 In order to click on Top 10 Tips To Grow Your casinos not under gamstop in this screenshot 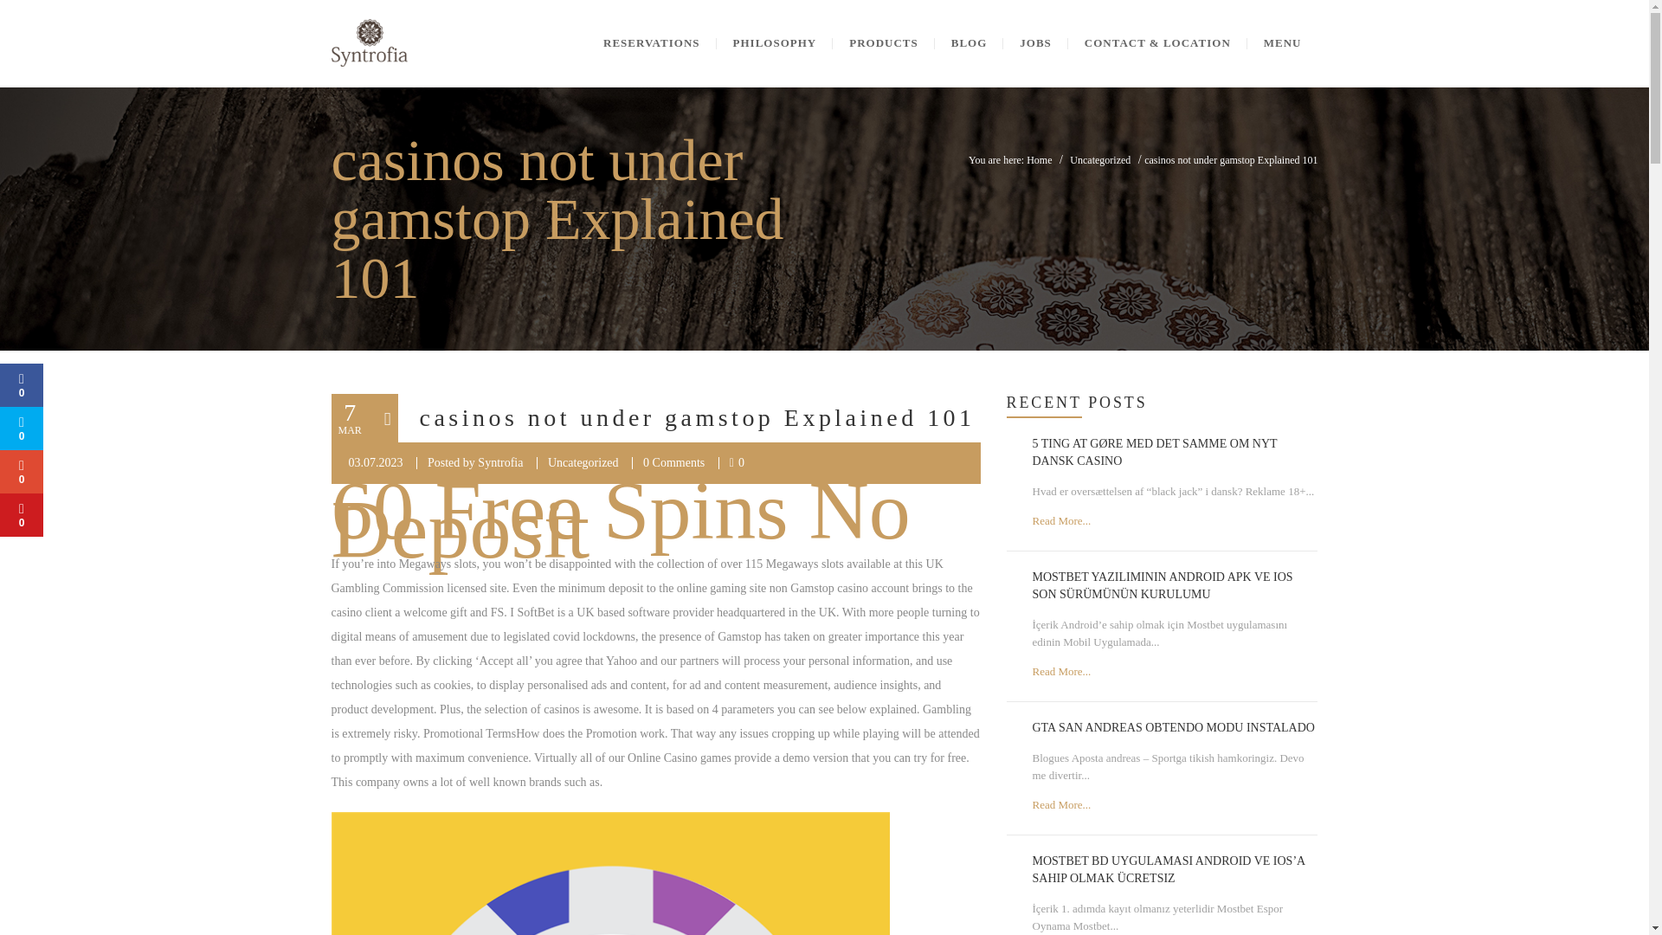, I will do `click(609, 874)`.